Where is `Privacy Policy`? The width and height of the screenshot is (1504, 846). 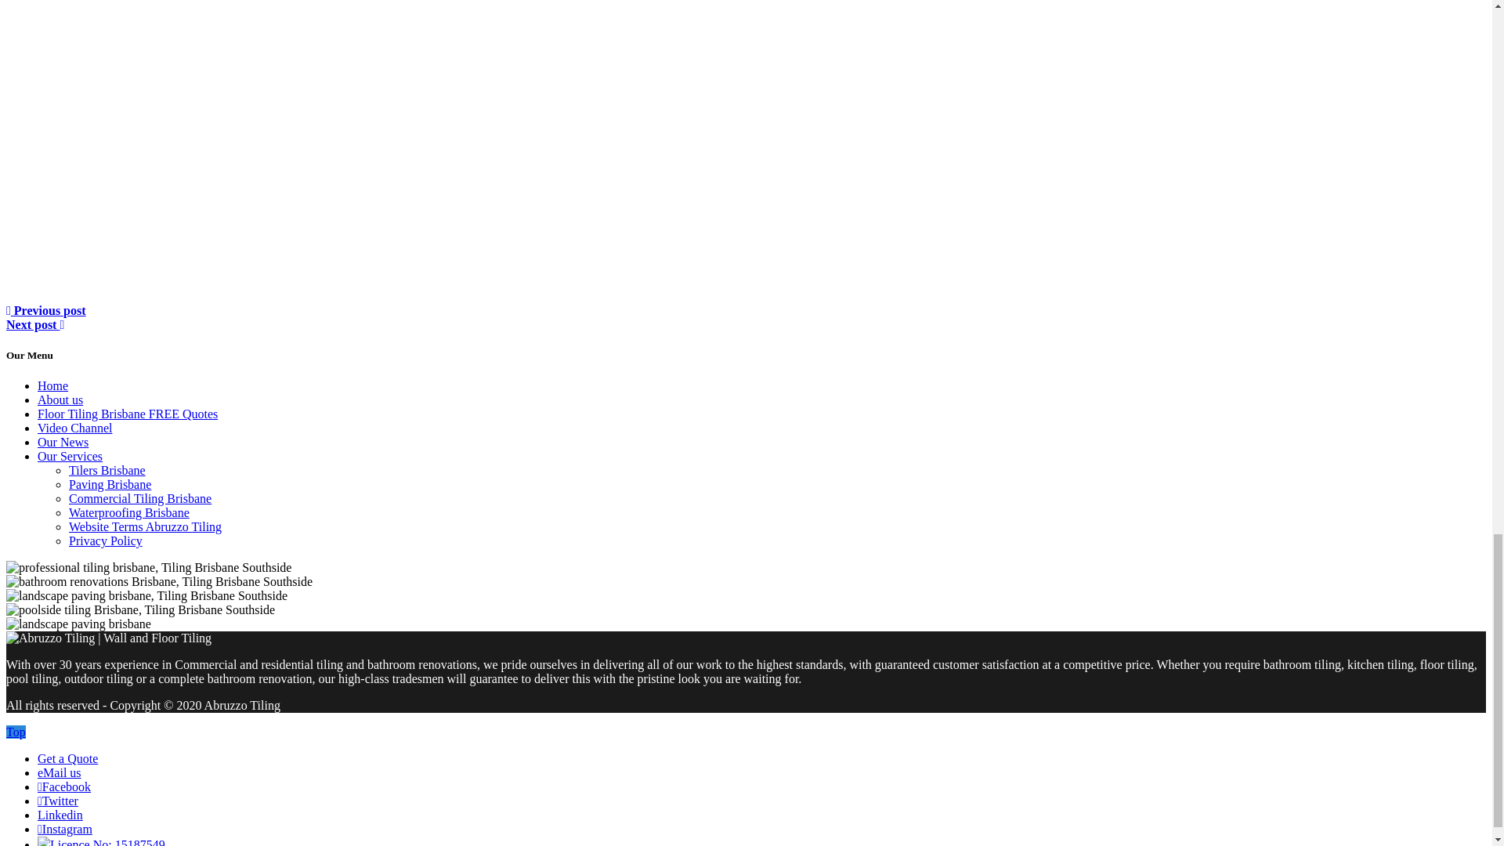 Privacy Policy is located at coordinates (106, 540).